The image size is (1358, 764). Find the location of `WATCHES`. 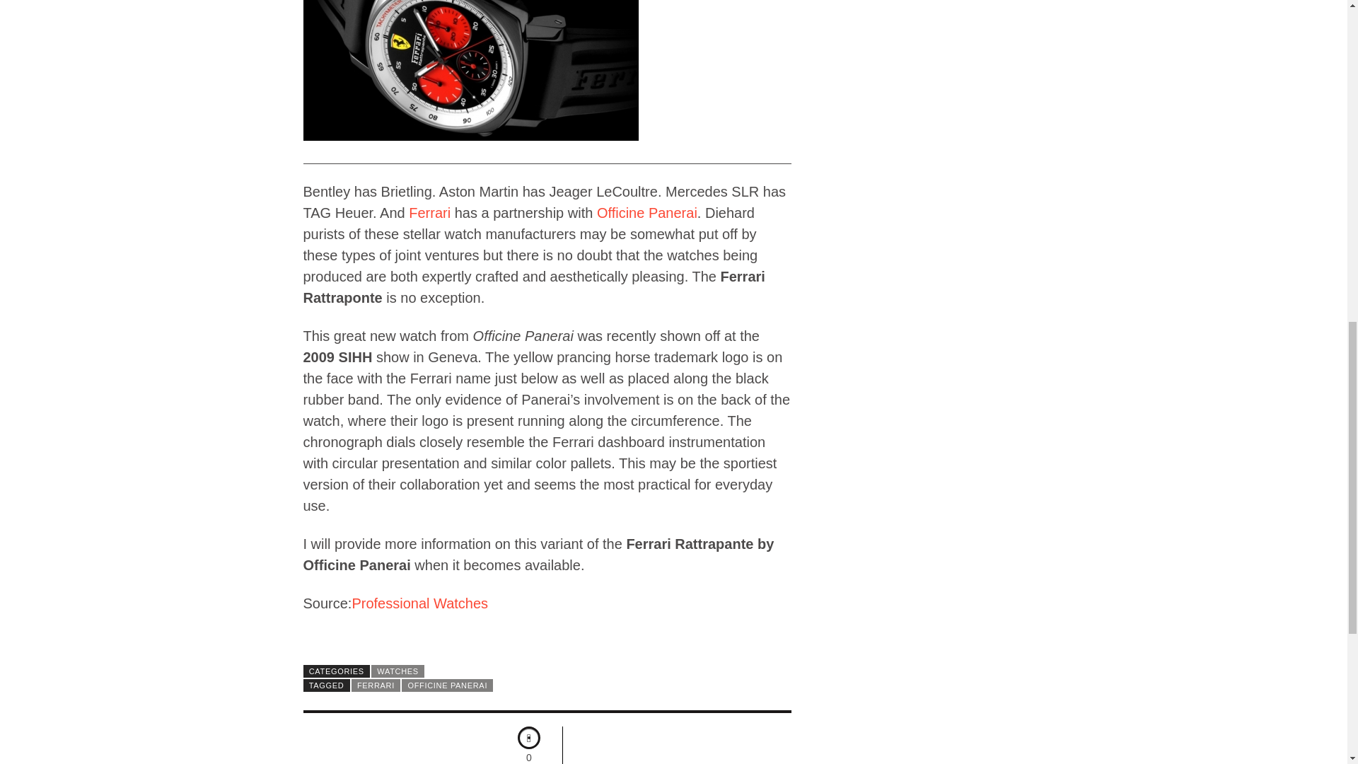

WATCHES is located at coordinates (397, 671).